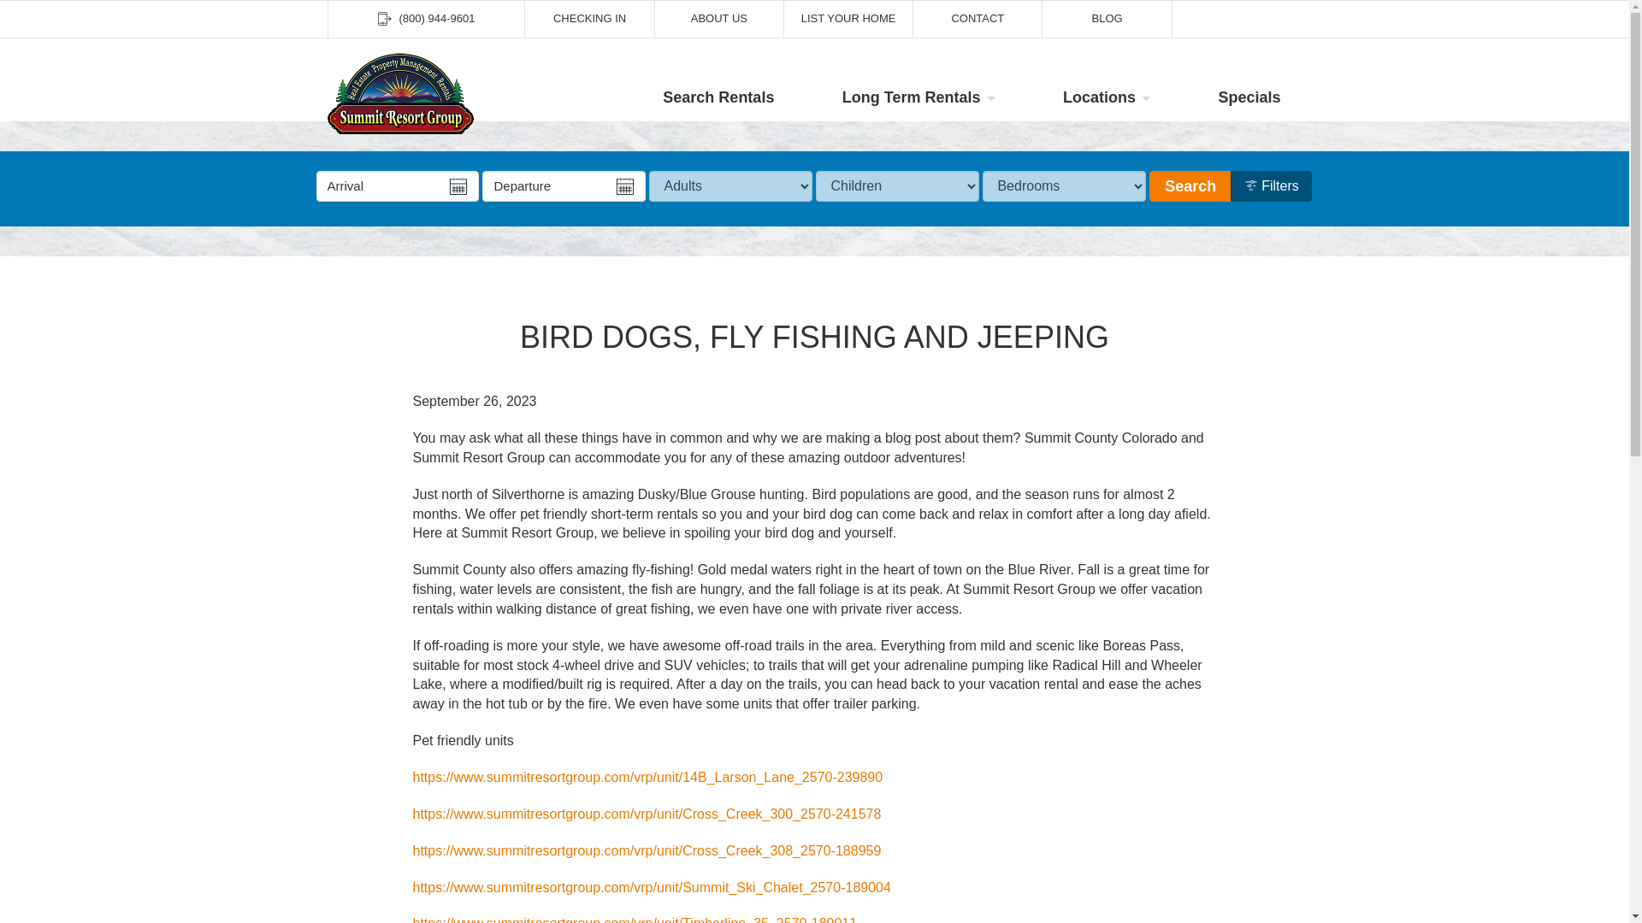  Describe the element at coordinates (1249, 97) in the screenshot. I see `Specials` at that location.